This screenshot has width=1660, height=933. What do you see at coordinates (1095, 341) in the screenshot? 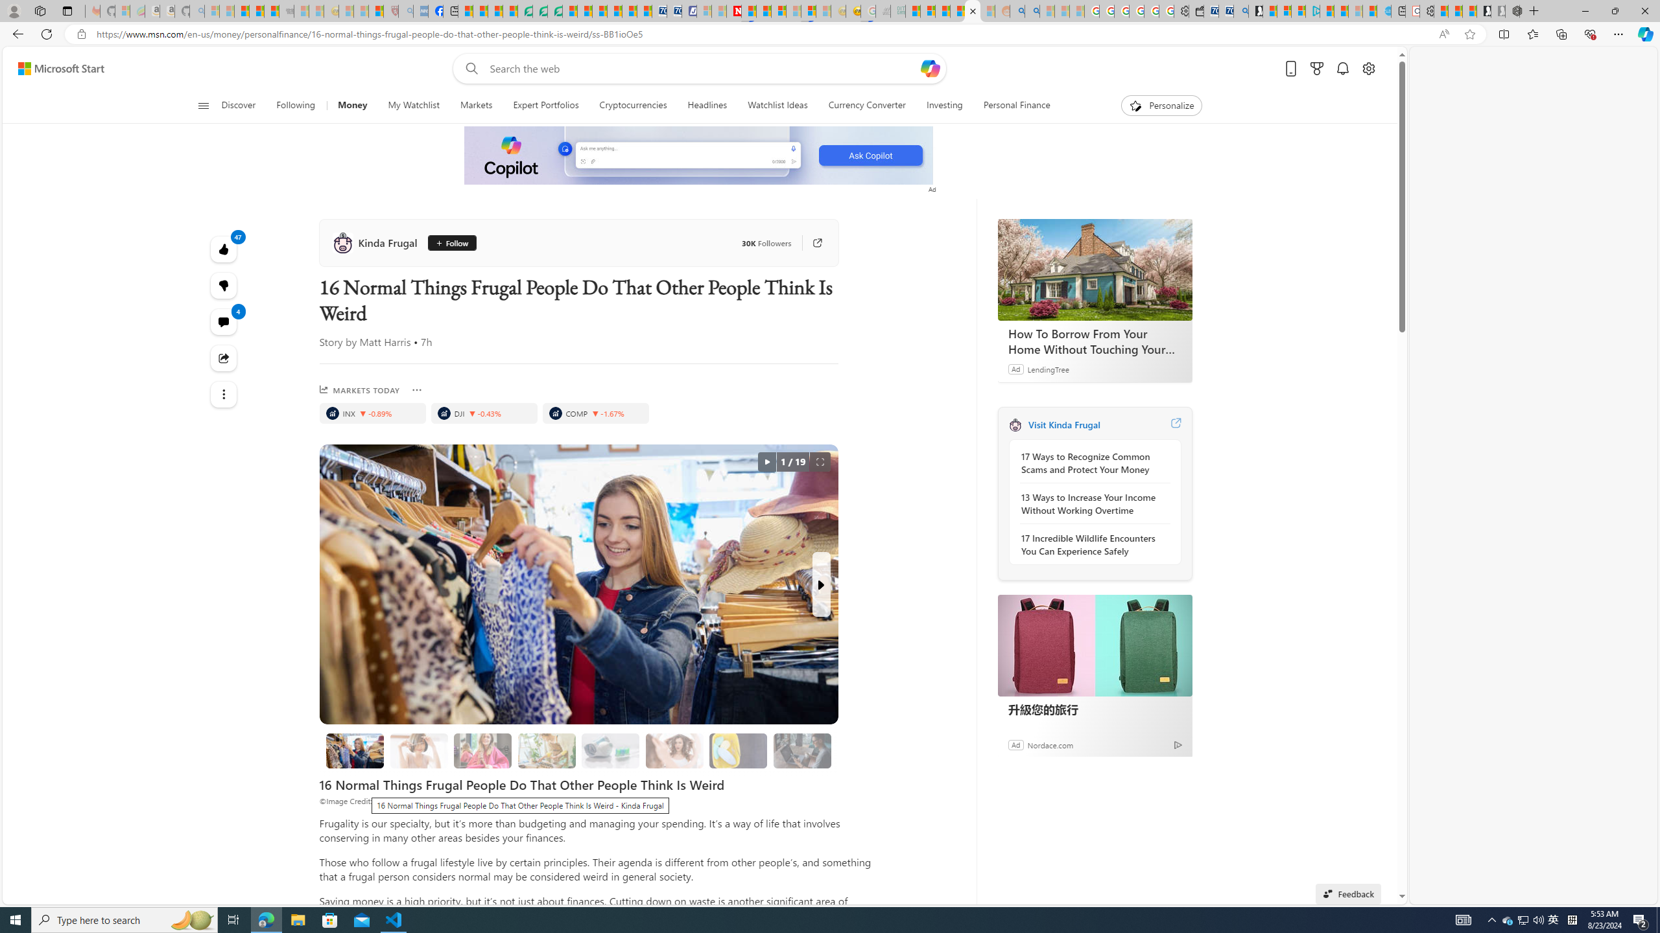
I see `How To Borrow From Your Home Without Touching Your Mortgage` at bounding box center [1095, 341].